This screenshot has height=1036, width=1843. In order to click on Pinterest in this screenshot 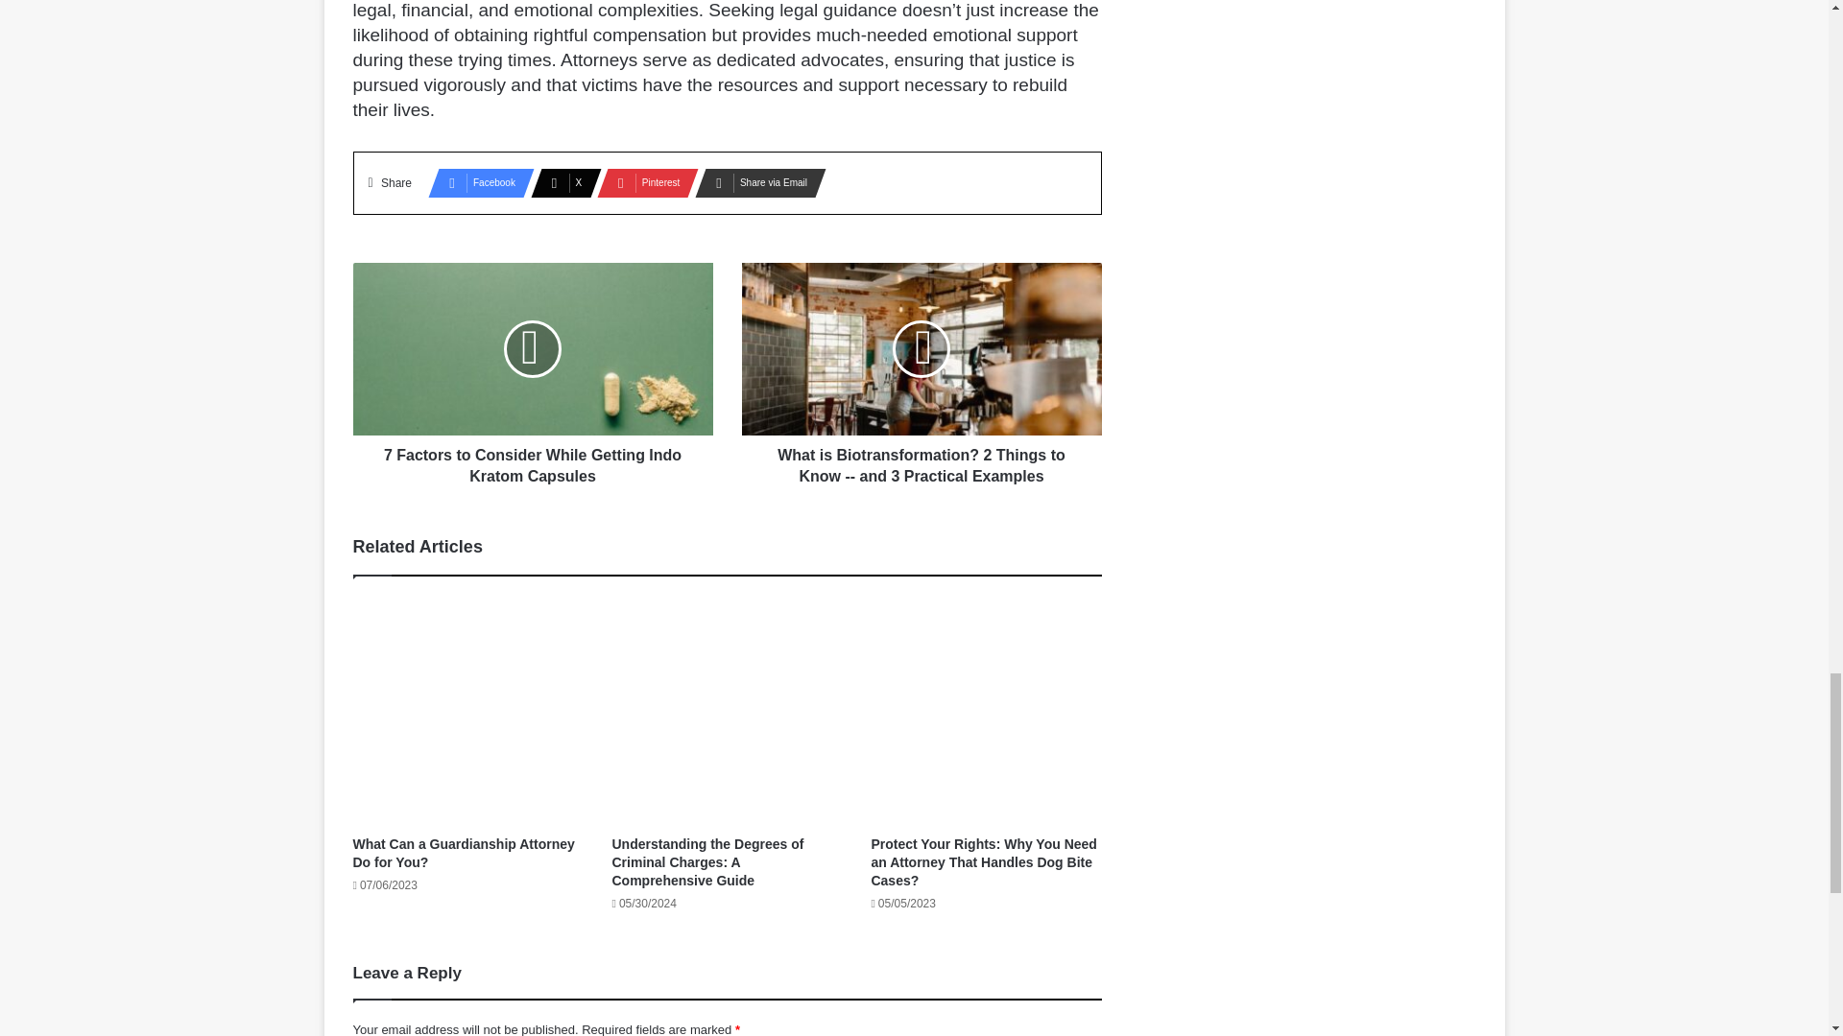, I will do `click(642, 183)`.